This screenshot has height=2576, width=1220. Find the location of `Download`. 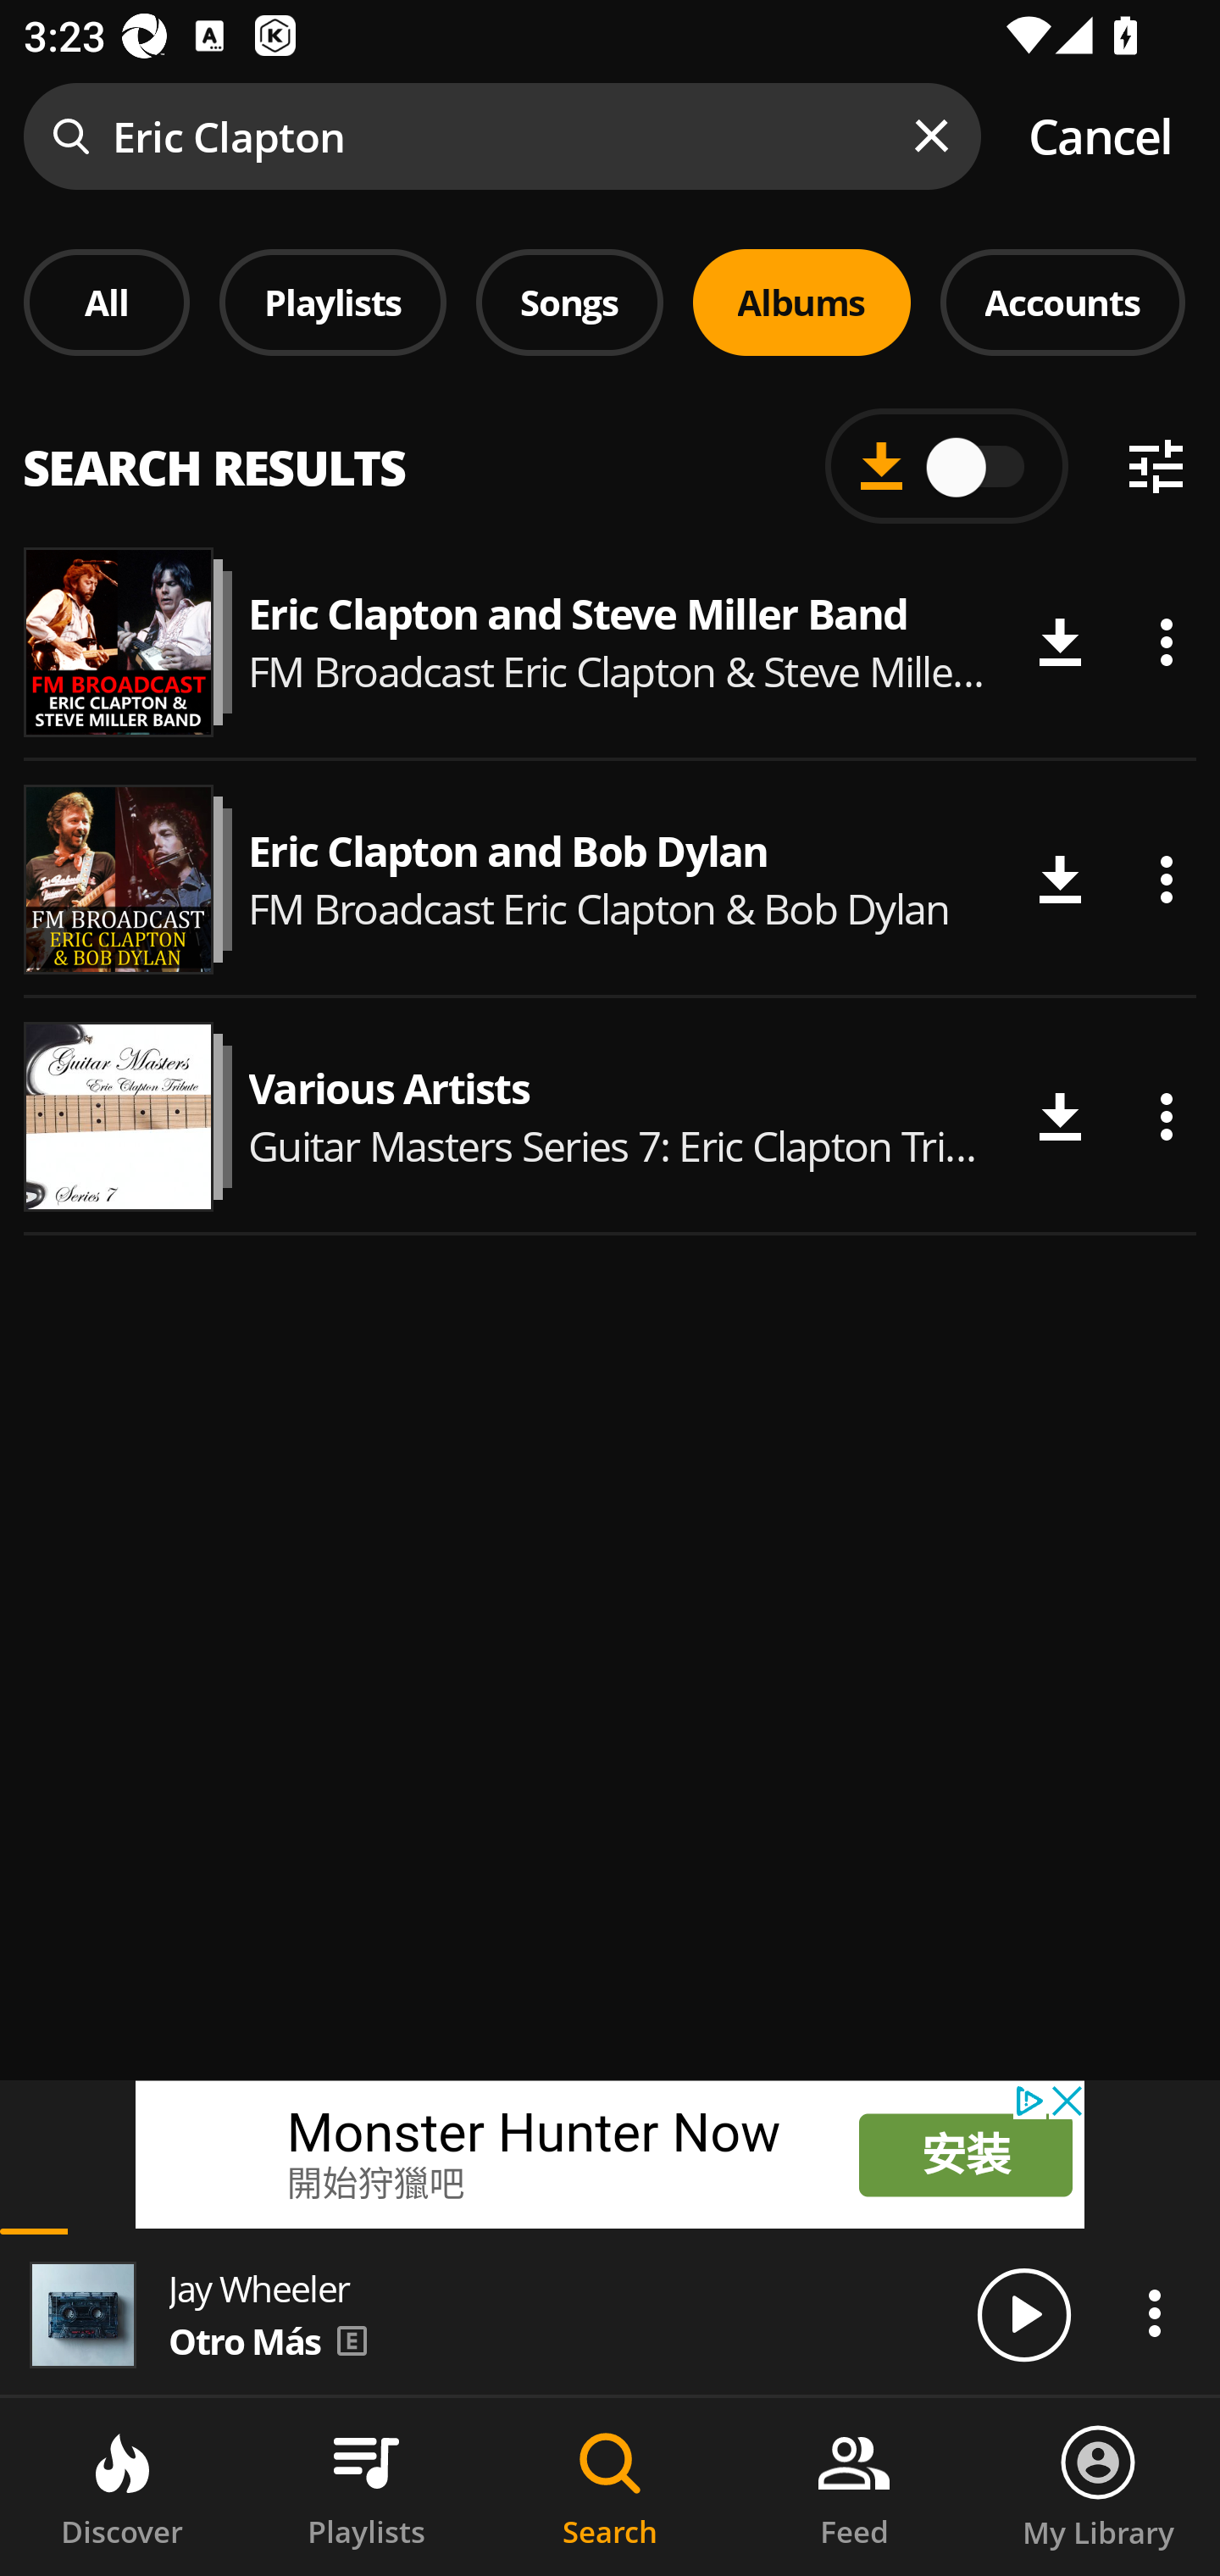

Download is located at coordinates (1059, 1117).